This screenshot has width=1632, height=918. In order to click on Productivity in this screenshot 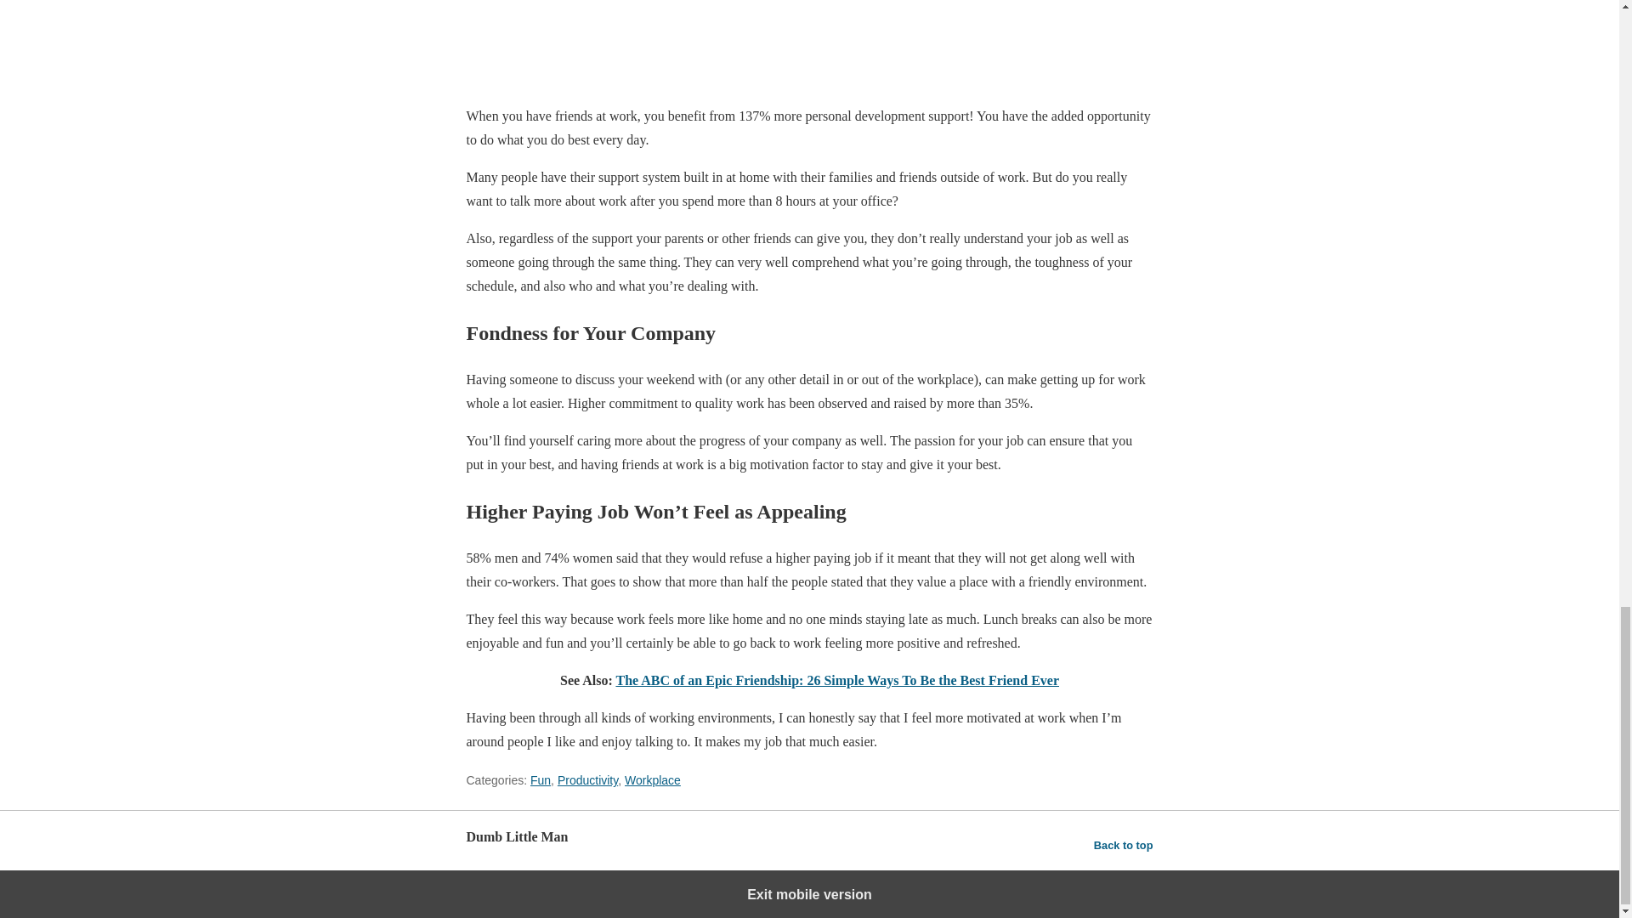, I will do `click(588, 780)`.